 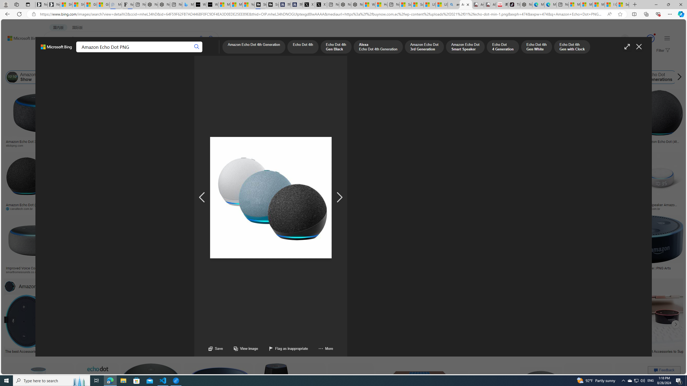 I want to click on currys.co.uk, so click(x=505, y=272).